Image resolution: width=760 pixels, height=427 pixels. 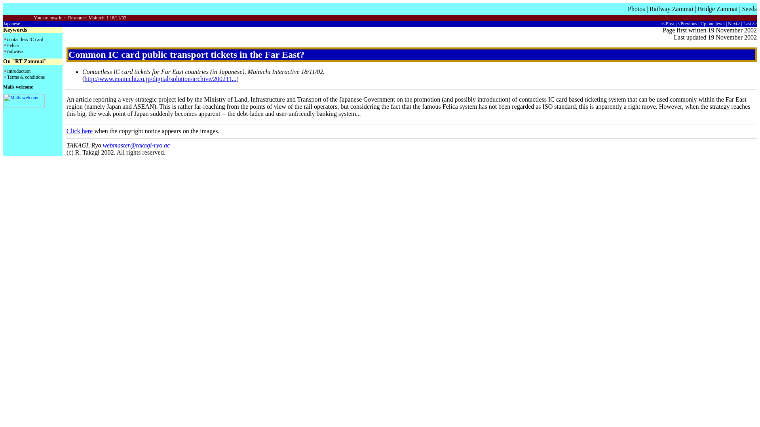 What do you see at coordinates (712, 23) in the screenshot?
I see `Up one level` at bounding box center [712, 23].